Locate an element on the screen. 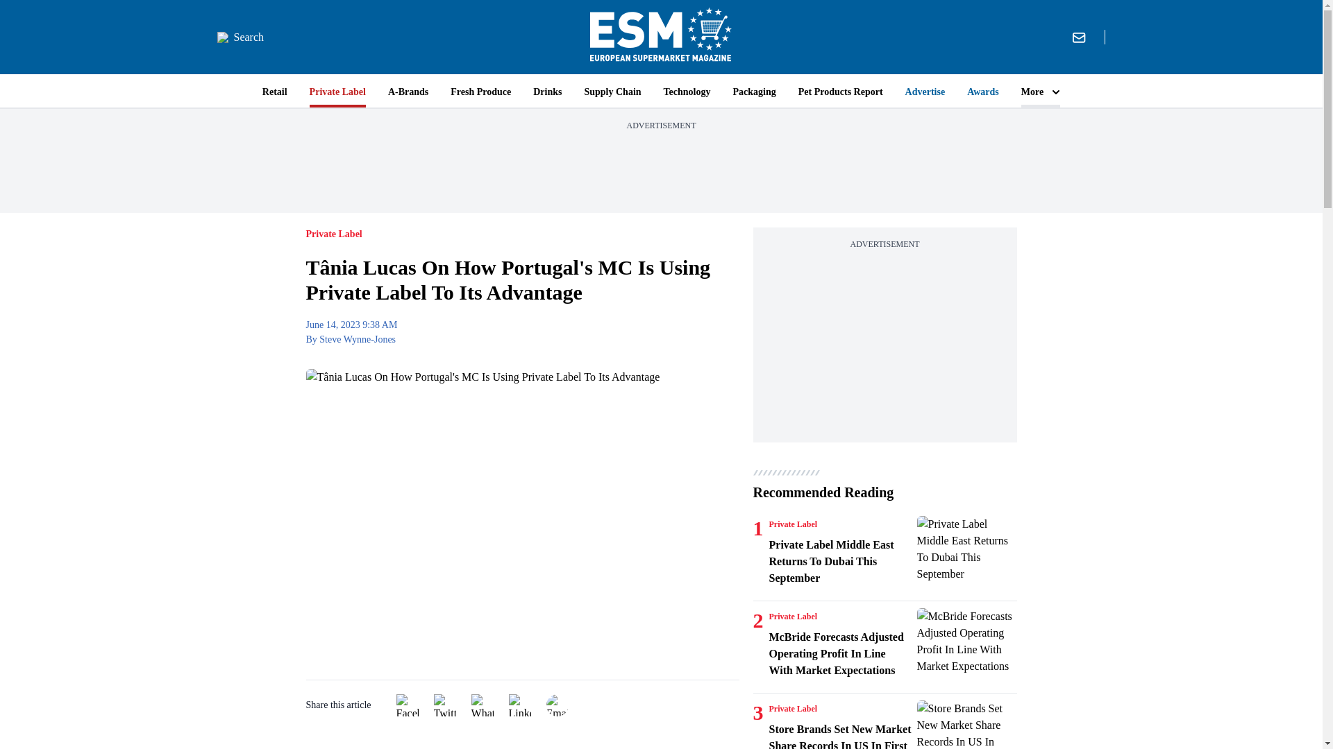  Private Label Middle East Returns To Dubai This September is located at coordinates (840, 562).